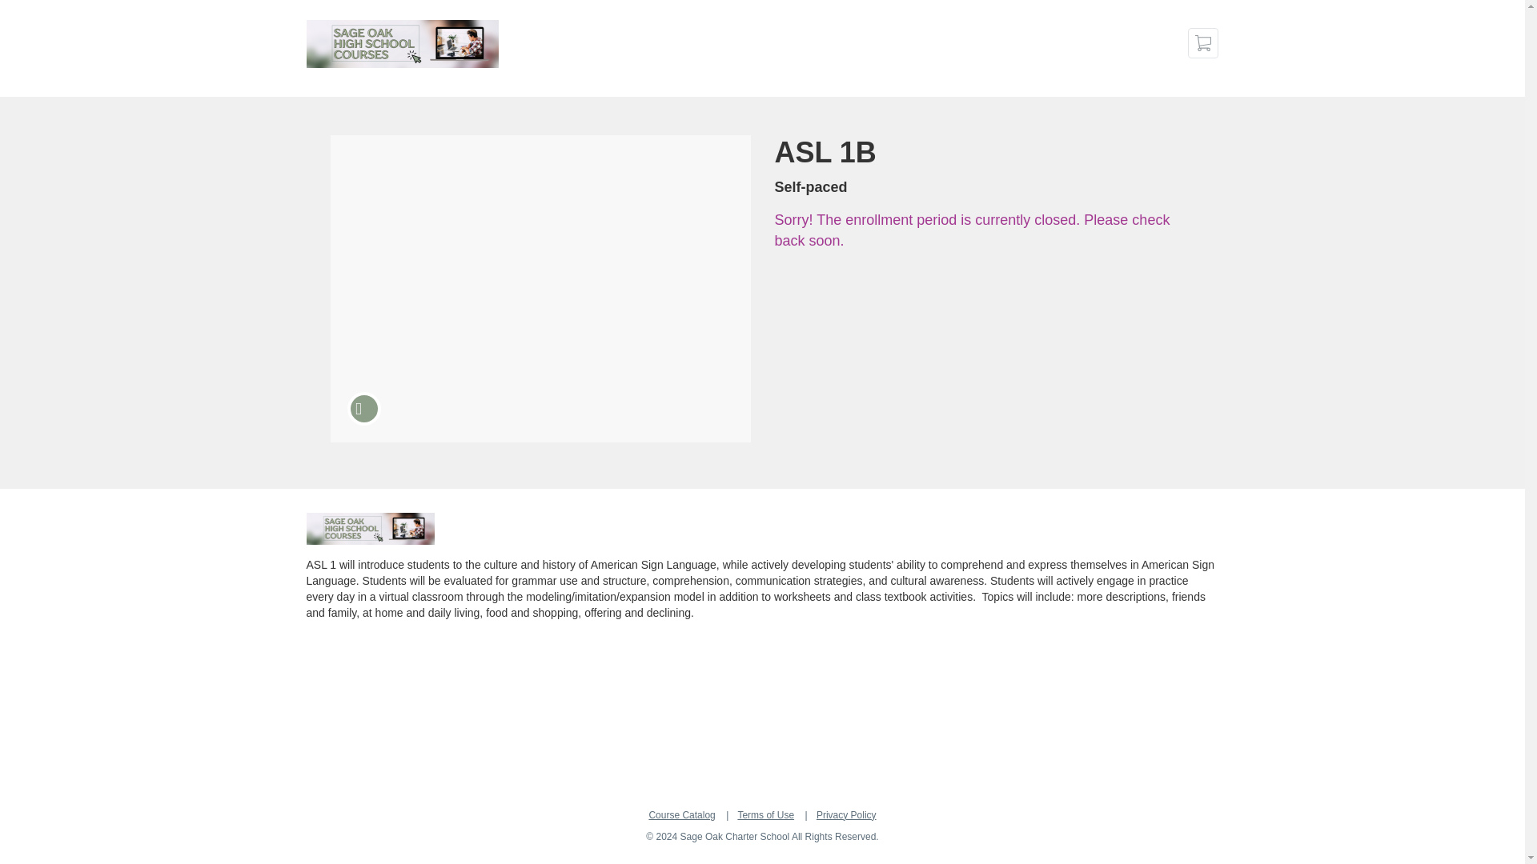 This screenshot has width=1537, height=864. I want to click on Course, so click(363, 409).